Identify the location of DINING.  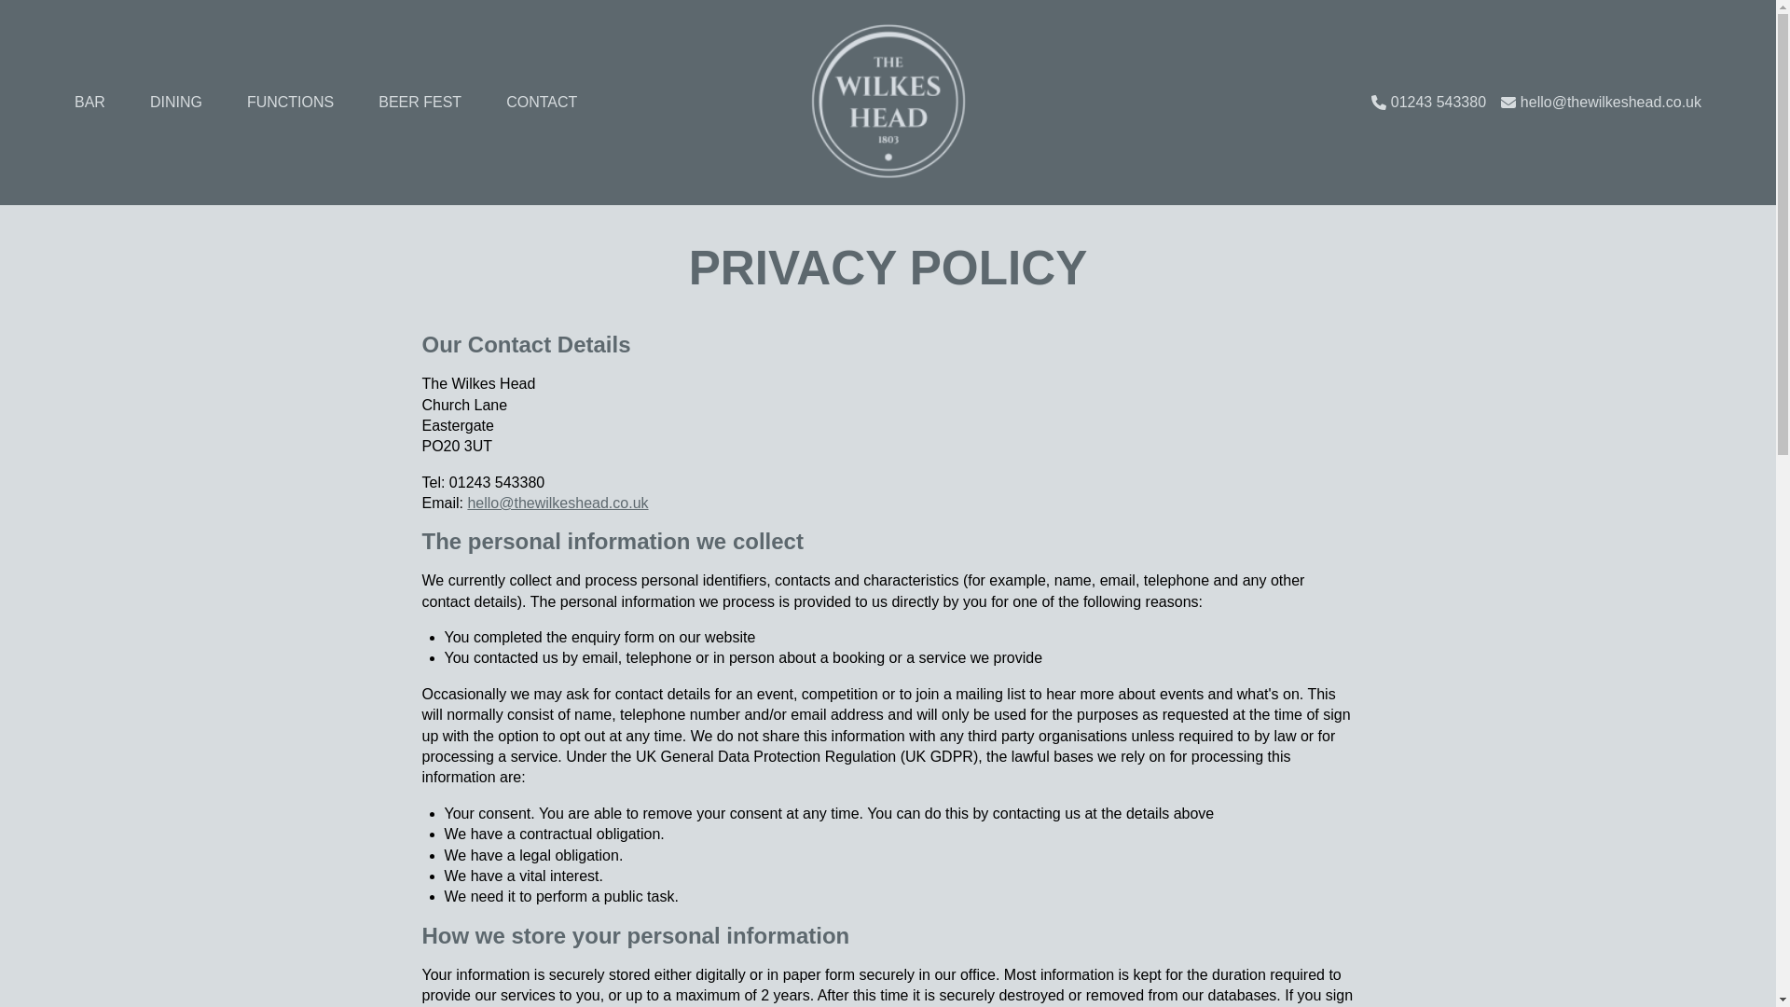
(175, 103).